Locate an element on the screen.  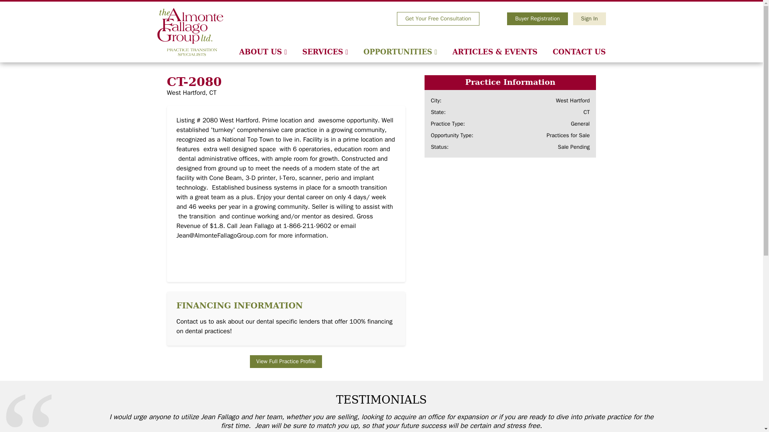
ABOUT US is located at coordinates (263, 52).